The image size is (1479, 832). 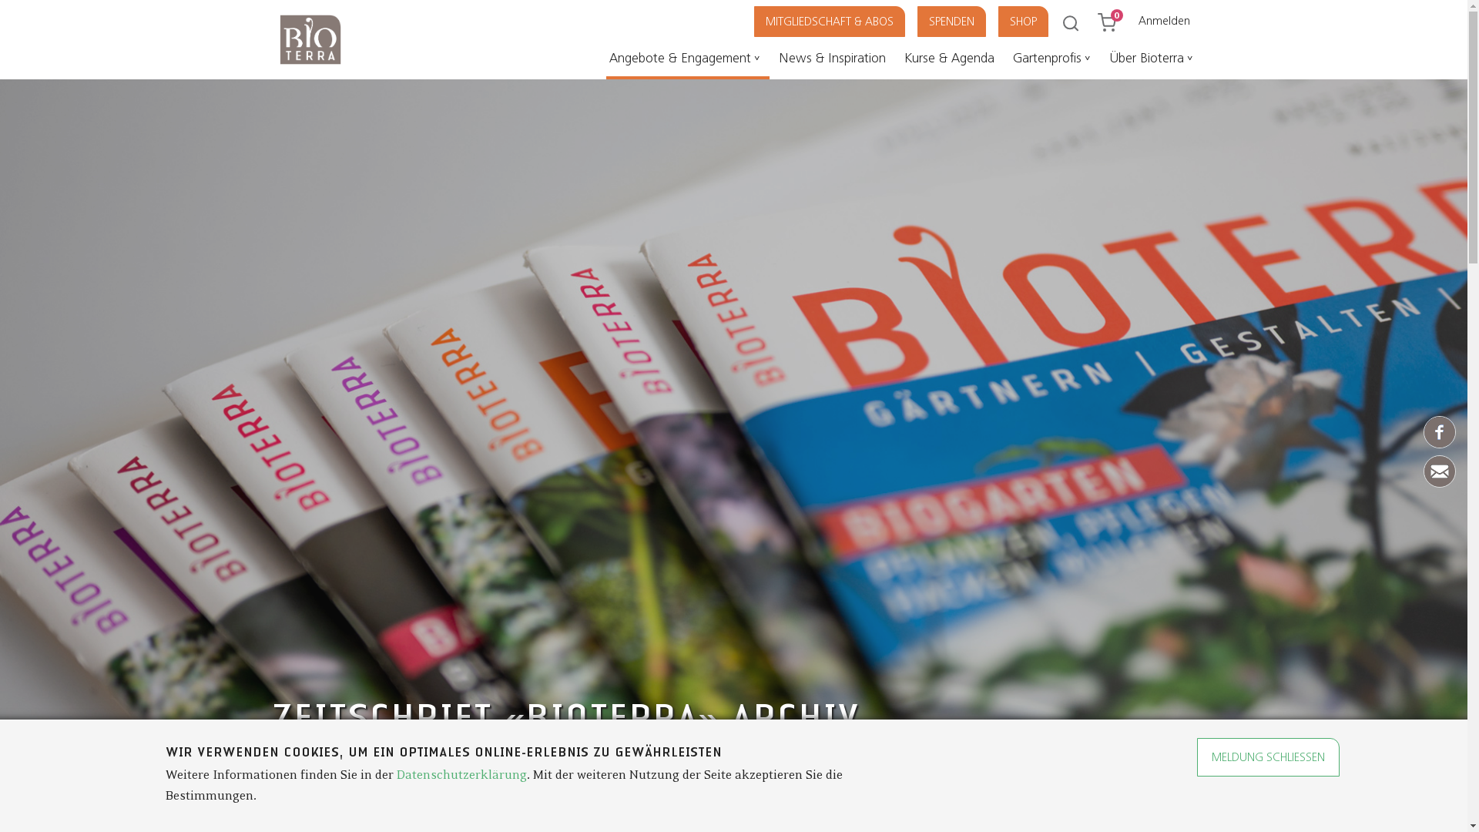 What do you see at coordinates (840, 22) in the screenshot?
I see `MITGLIEDSCHAFT & ABOS` at bounding box center [840, 22].